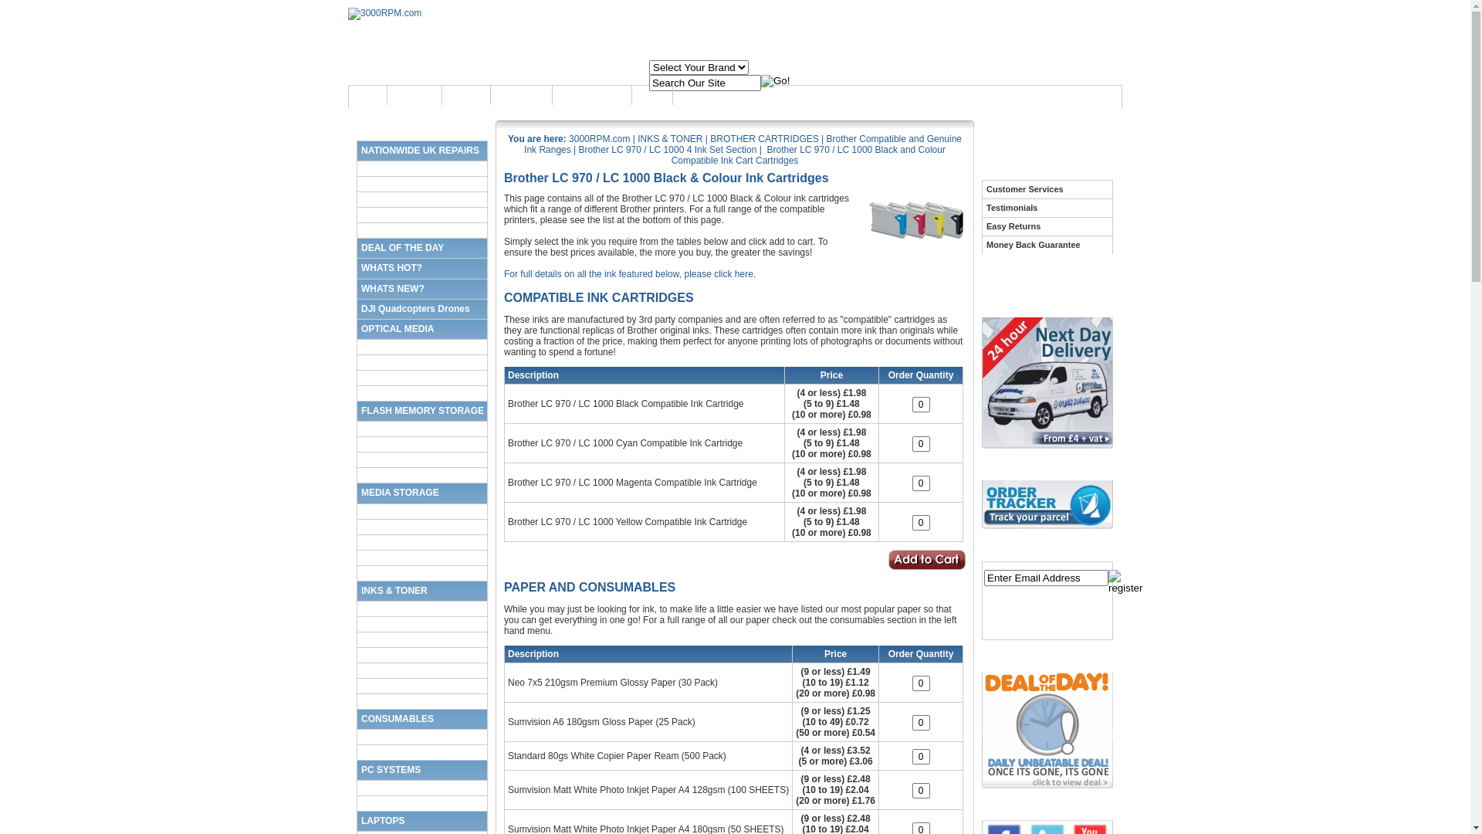 Image resolution: width=1482 pixels, height=834 pixels. I want to click on About Us, so click(414, 96).